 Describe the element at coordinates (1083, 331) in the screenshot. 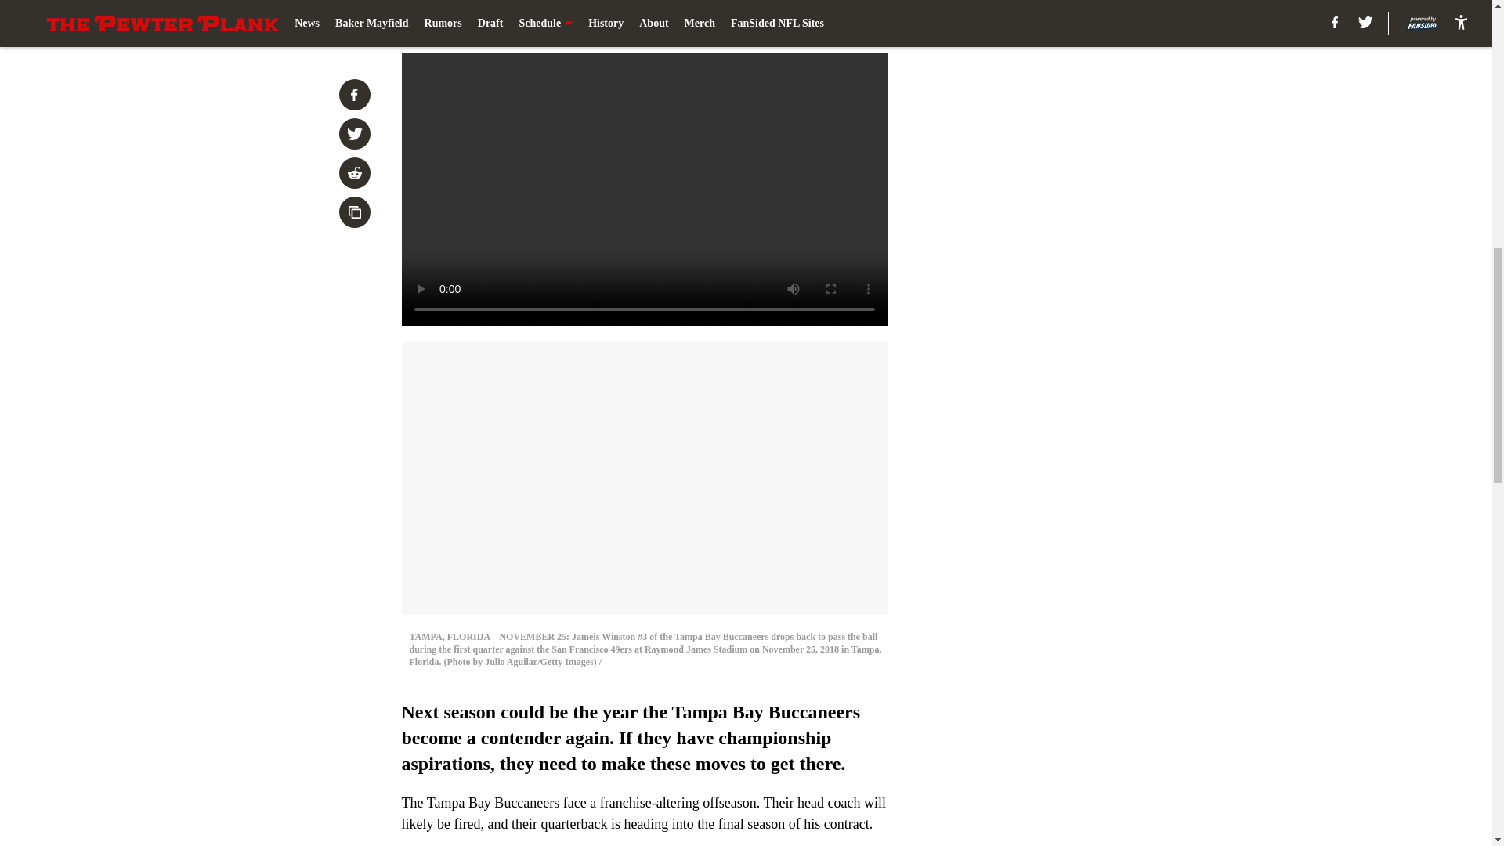

I see `3rd party ad content` at that location.